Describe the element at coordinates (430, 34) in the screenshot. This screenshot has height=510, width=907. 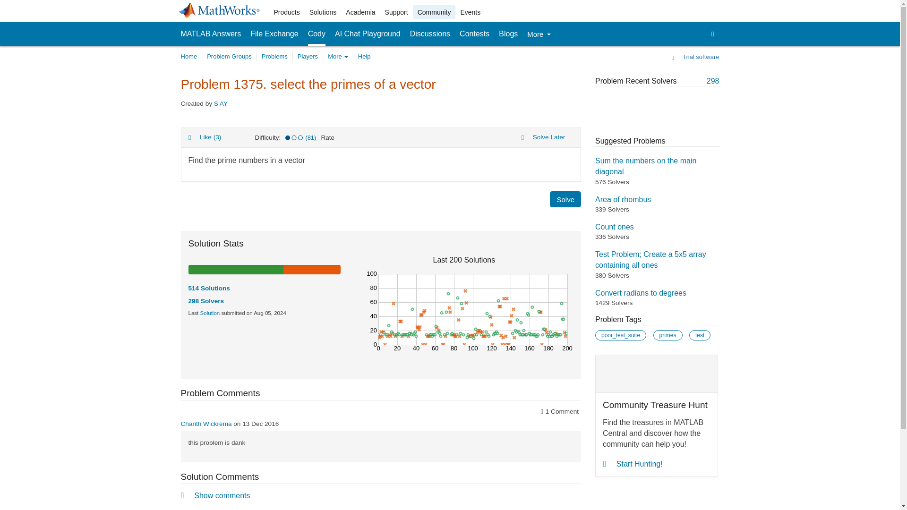
I see `Discussions` at that location.